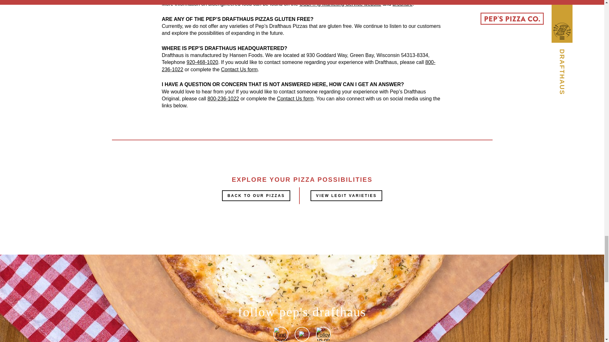 The width and height of the screenshot is (609, 342). What do you see at coordinates (340, 4) in the screenshot?
I see `USDA Ag Marketing Service website` at bounding box center [340, 4].